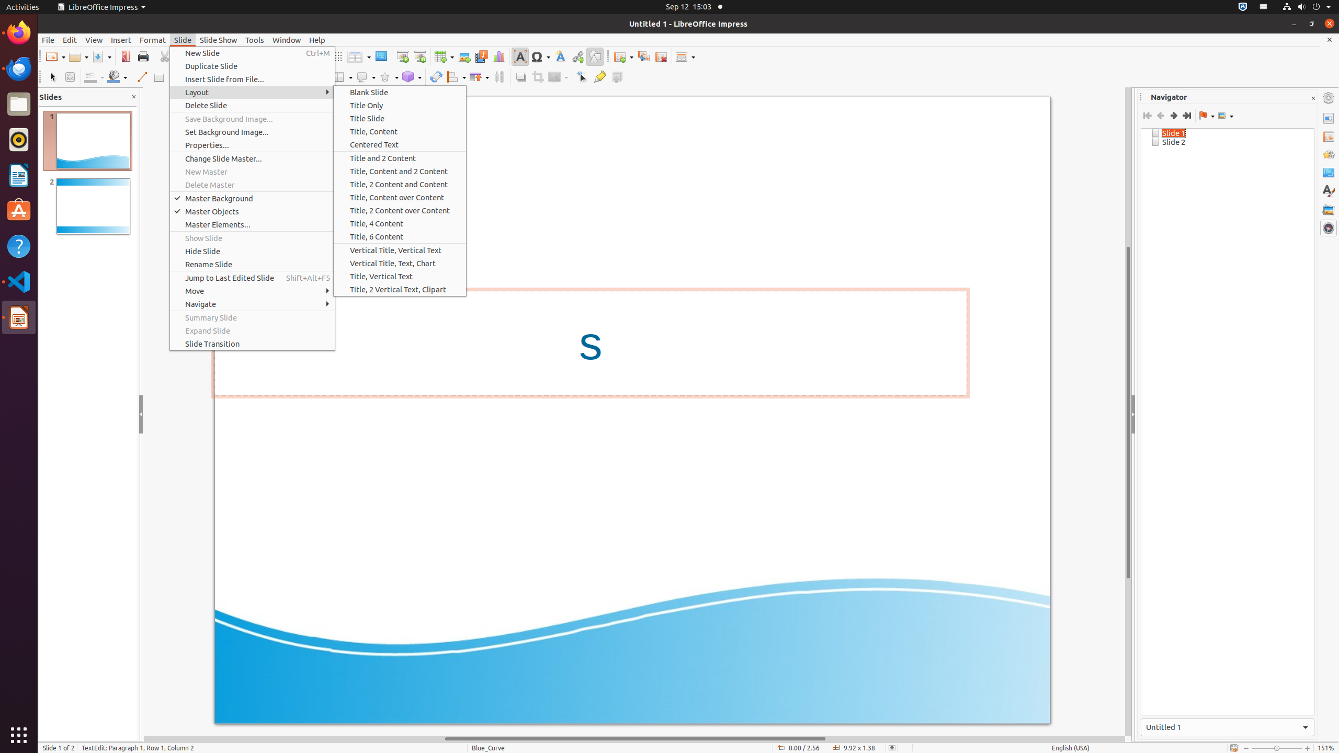 This screenshot has width=1339, height=753. Describe the element at coordinates (219, 40) in the screenshot. I see `Slide Show` at that location.